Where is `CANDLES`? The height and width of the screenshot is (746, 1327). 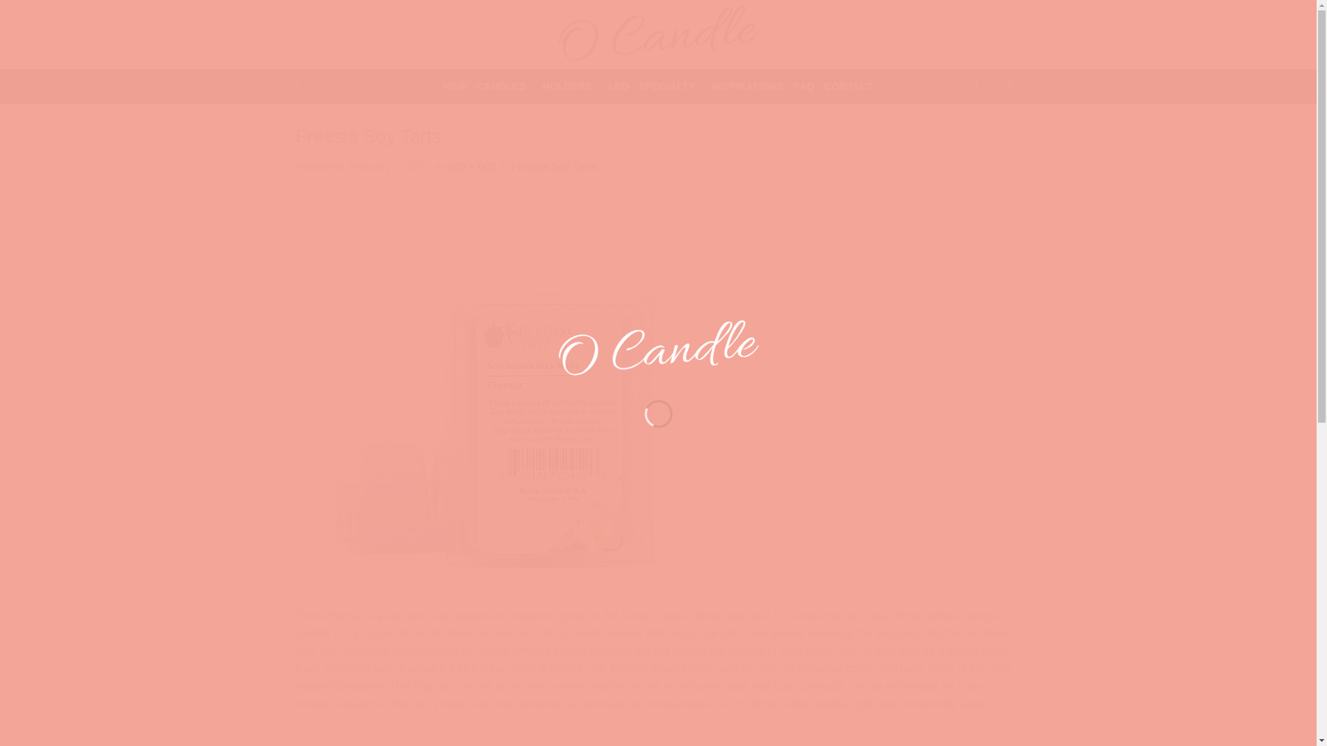 CANDLES is located at coordinates (505, 86).